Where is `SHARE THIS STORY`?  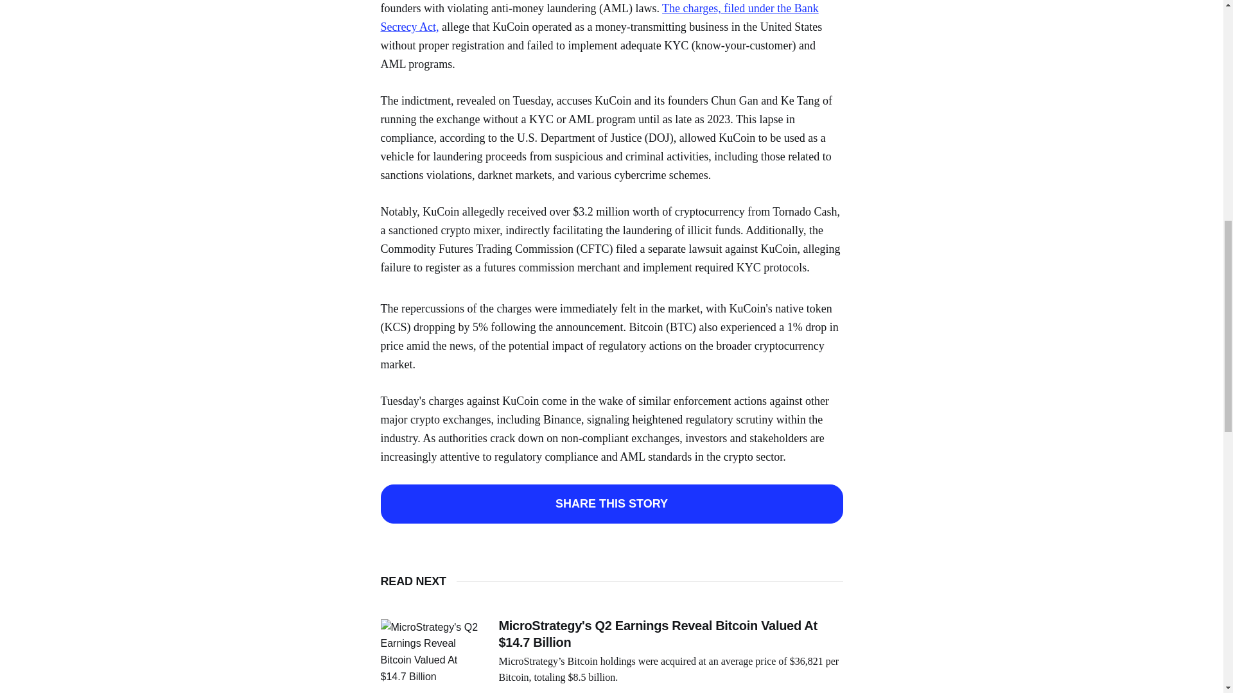 SHARE THIS STORY is located at coordinates (611, 504).